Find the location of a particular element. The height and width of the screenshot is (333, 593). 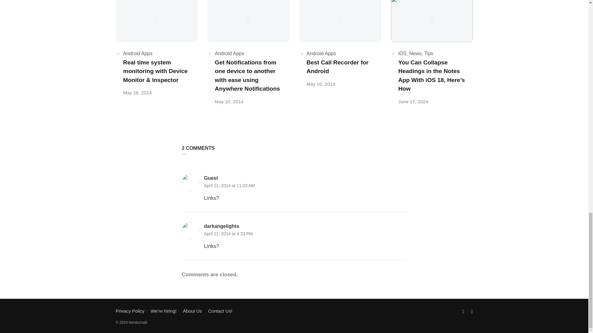

Android Apps is located at coordinates (321, 54).